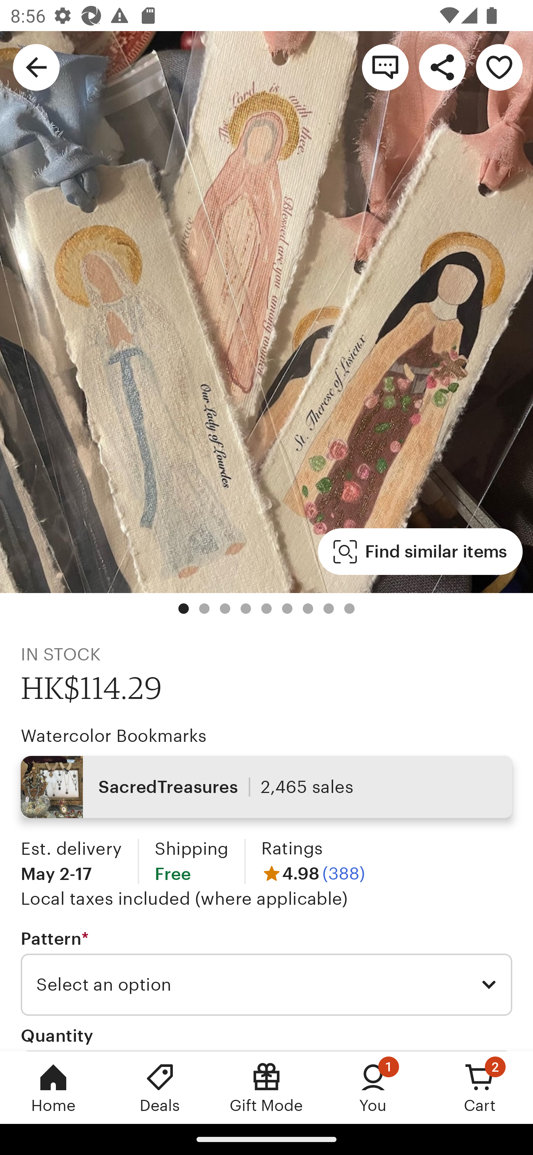 The image size is (533, 1155). What do you see at coordinates (114, 736) in the screenshot?
I see `Watercolor Bookmarks` at bounding box center [114, 736].